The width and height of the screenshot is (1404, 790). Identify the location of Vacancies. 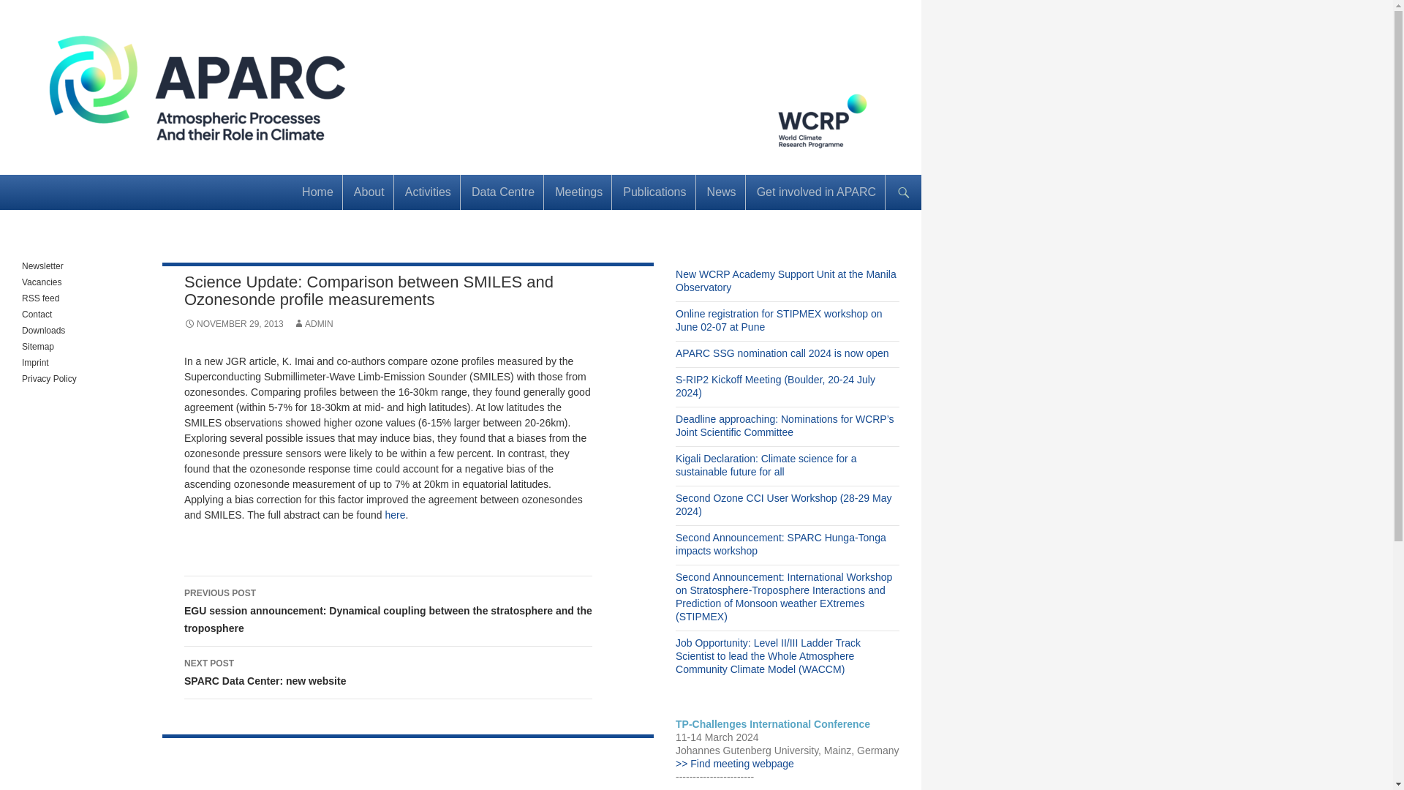
(42, 282).